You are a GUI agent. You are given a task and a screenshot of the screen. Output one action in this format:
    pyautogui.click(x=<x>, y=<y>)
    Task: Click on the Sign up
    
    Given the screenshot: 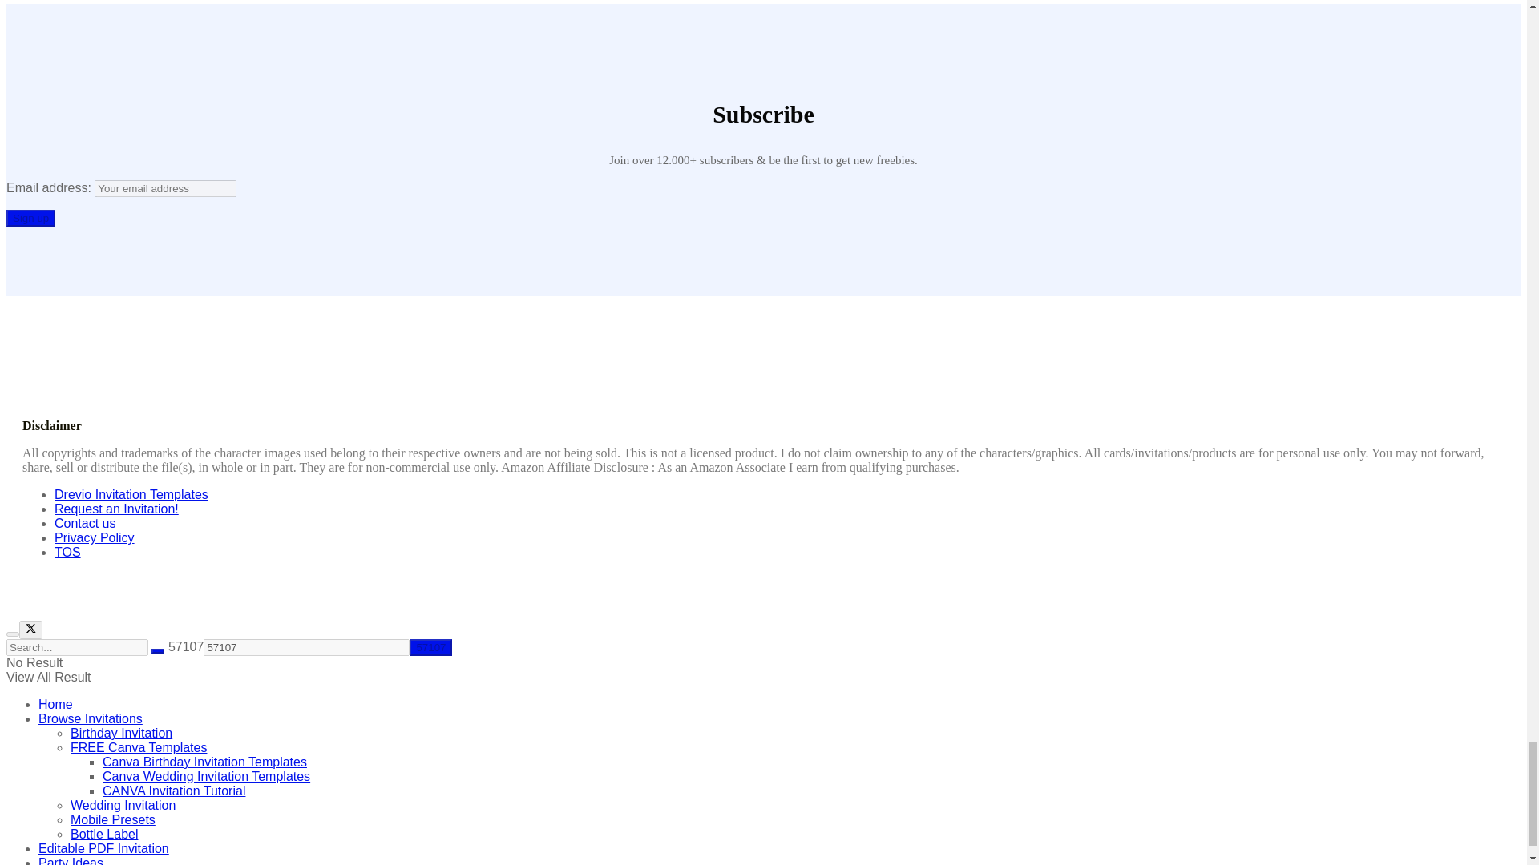 What is the action you would take?
    pyautogui.click(x=30, y=218)
    